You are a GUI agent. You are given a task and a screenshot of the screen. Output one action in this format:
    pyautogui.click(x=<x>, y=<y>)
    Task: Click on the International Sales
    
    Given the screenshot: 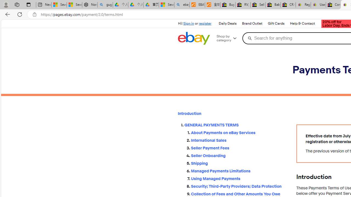 What is the action you would take?
    pyautogui.click(x=239, y=141)
    